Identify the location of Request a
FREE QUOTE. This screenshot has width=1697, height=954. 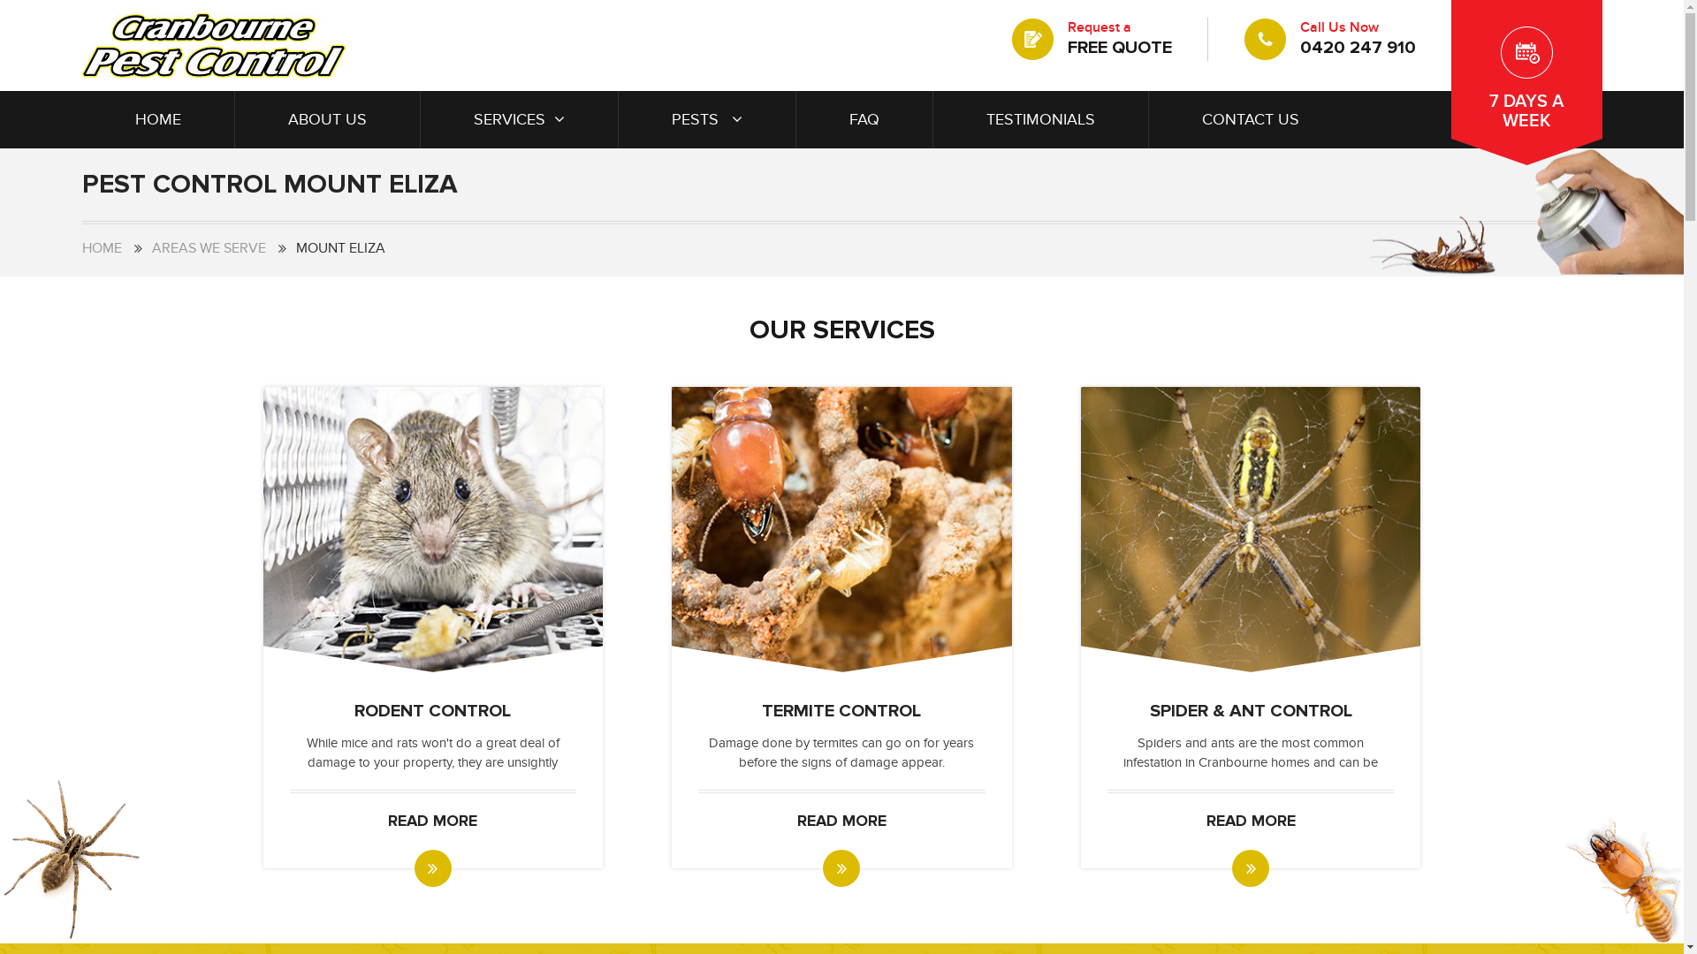
(1092, 39).